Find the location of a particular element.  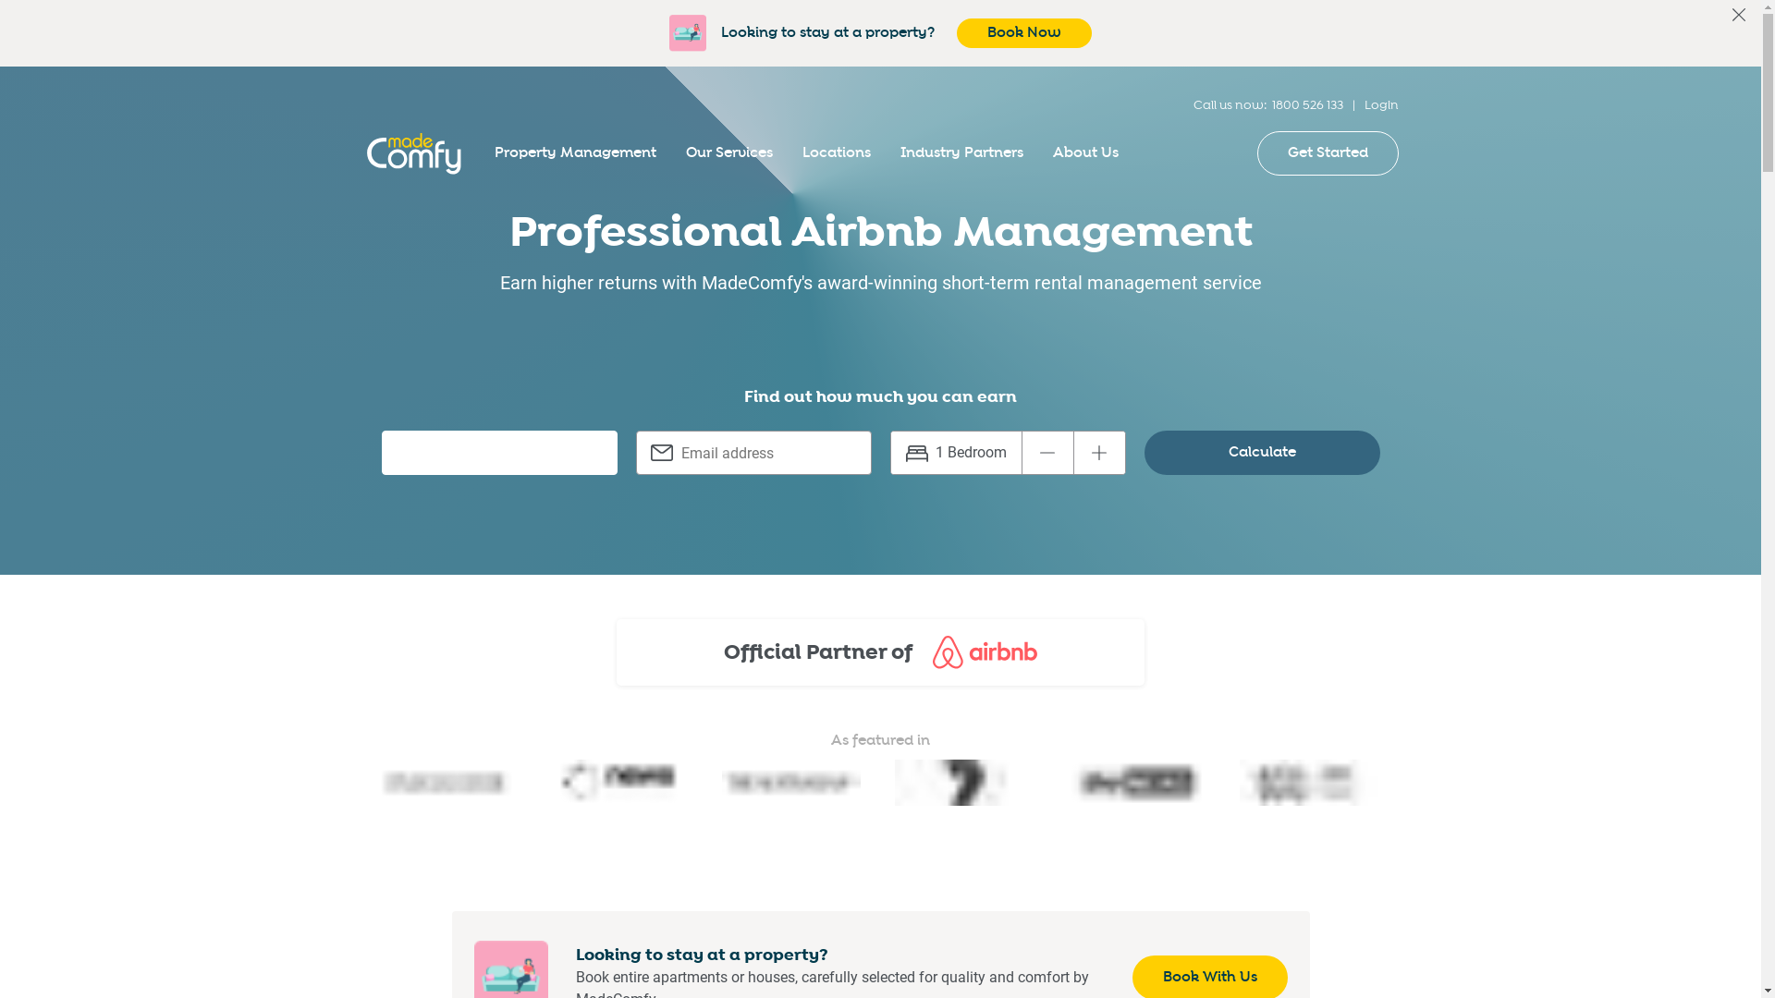

Our Services is located at coordinates (729, 153).